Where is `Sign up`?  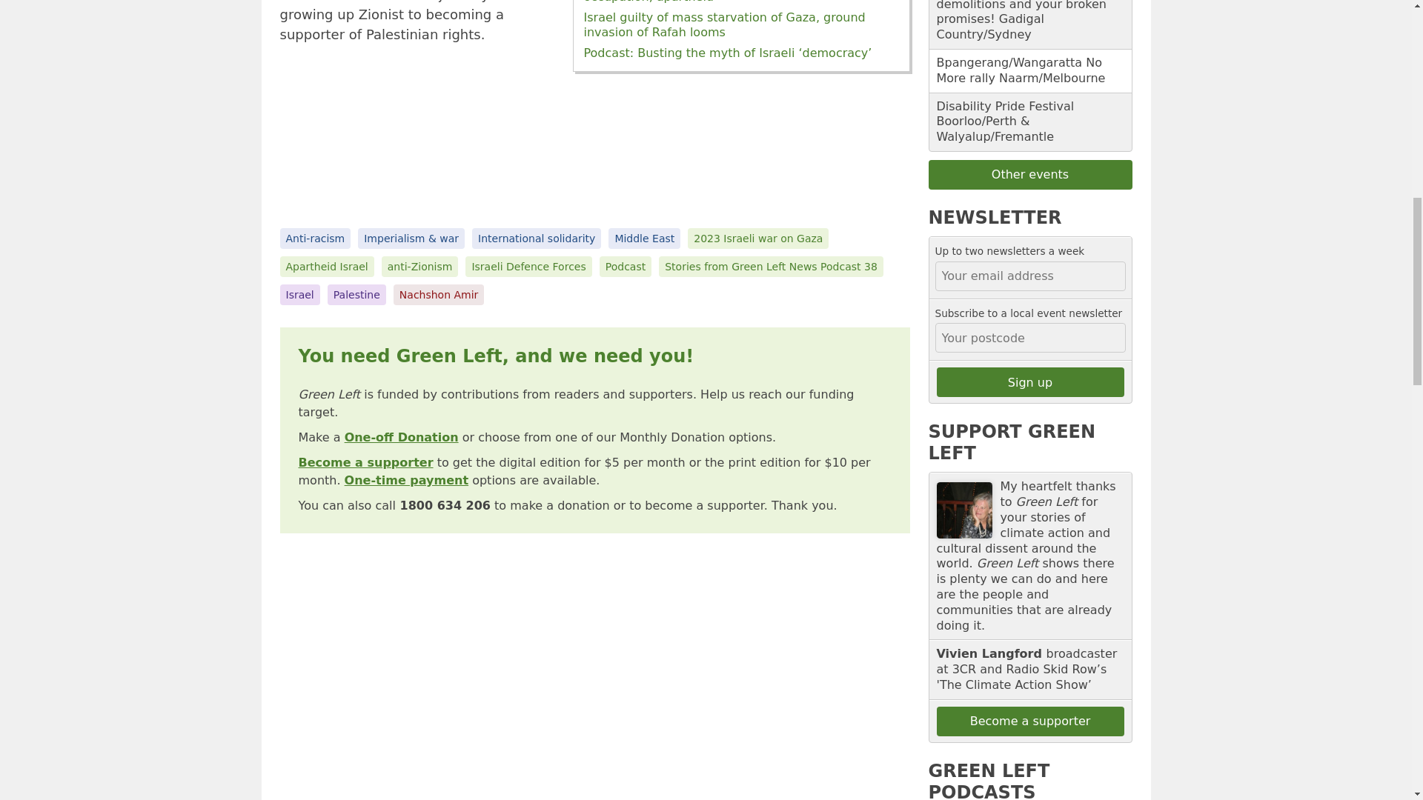 Sign up is located at coordinates (1030, 381).